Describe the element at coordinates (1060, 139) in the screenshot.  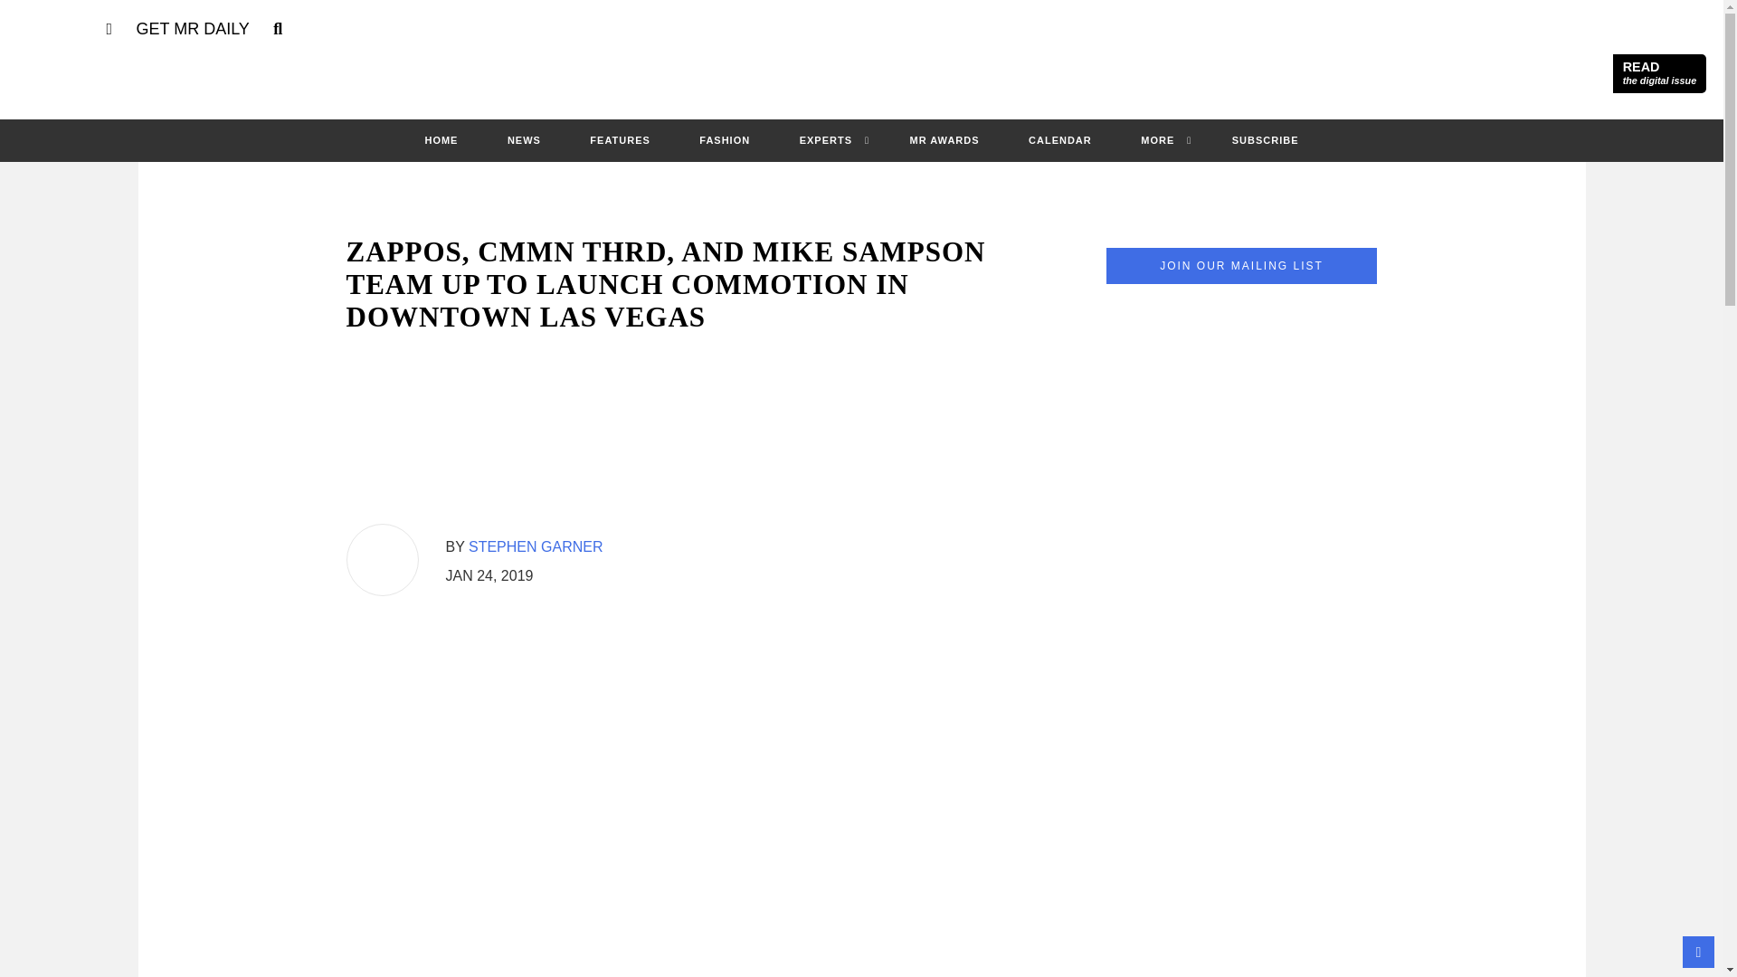
I see `CALENDAR` at that location.